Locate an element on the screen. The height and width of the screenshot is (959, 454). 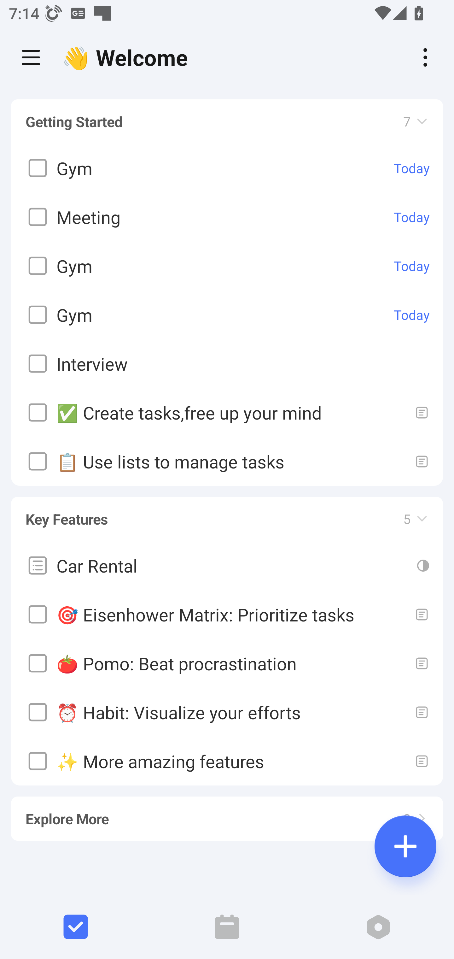
🍅 Pomo: Beat procrastination is located at coordinates (227, 663).